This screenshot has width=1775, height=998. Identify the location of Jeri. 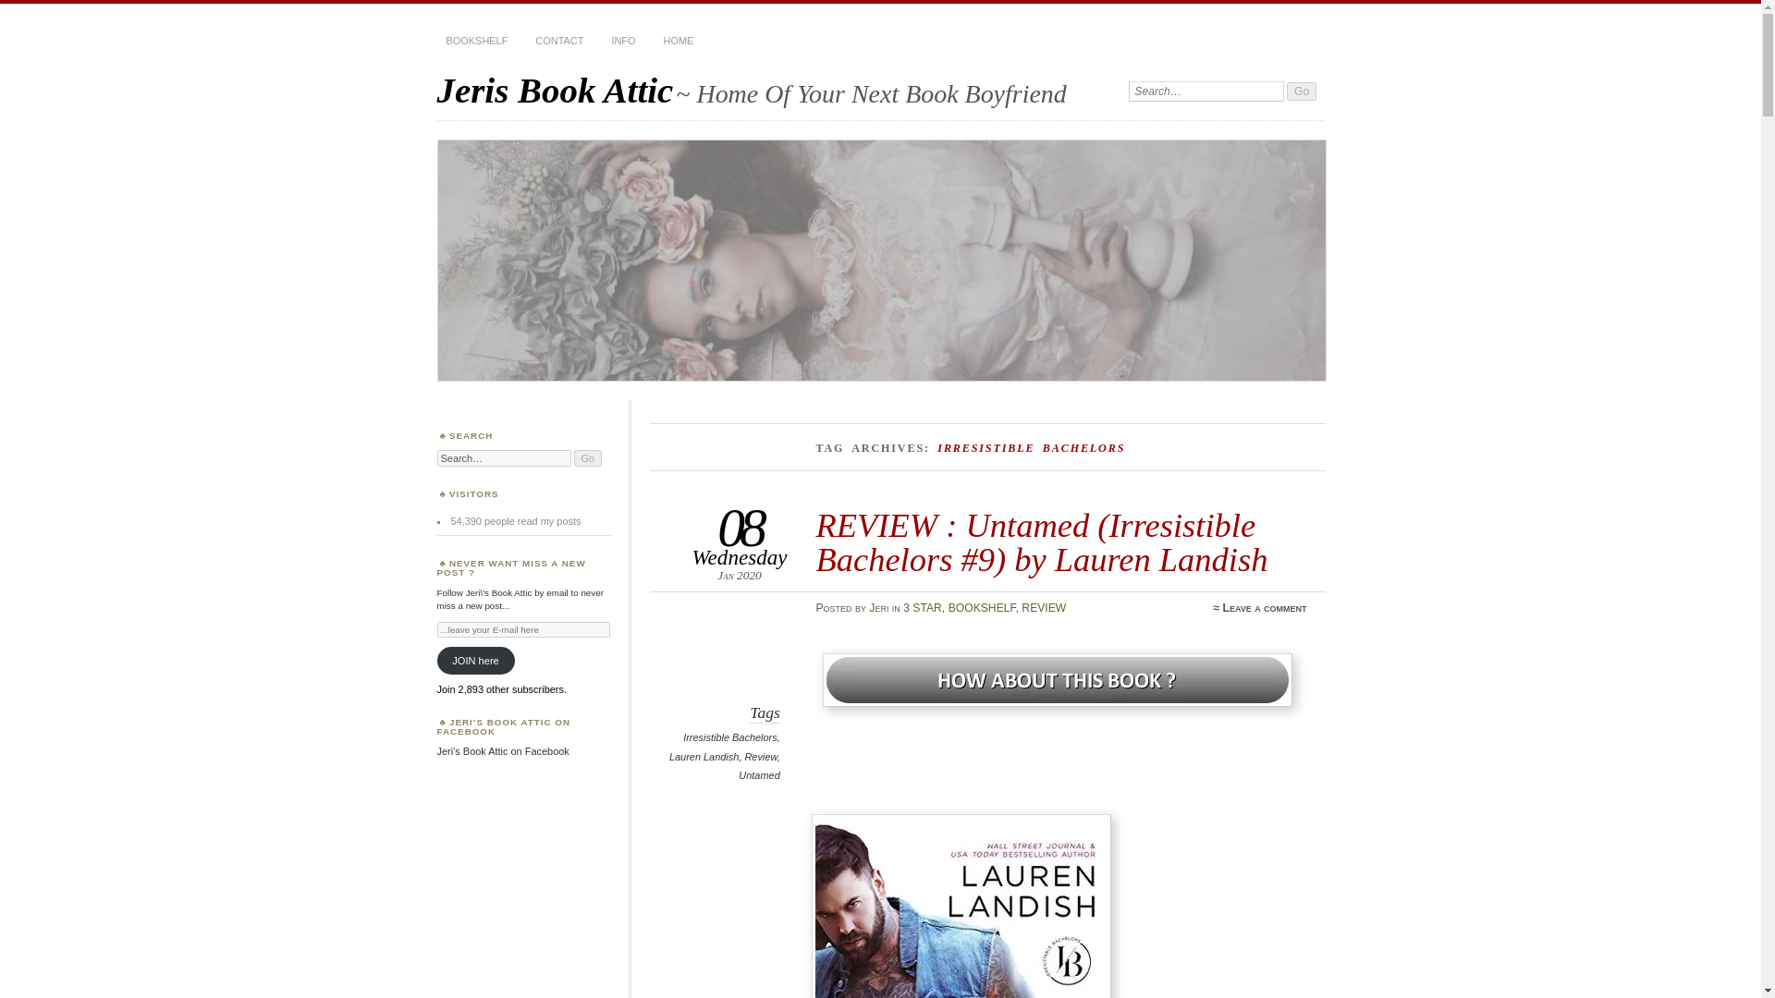
(878, 608).